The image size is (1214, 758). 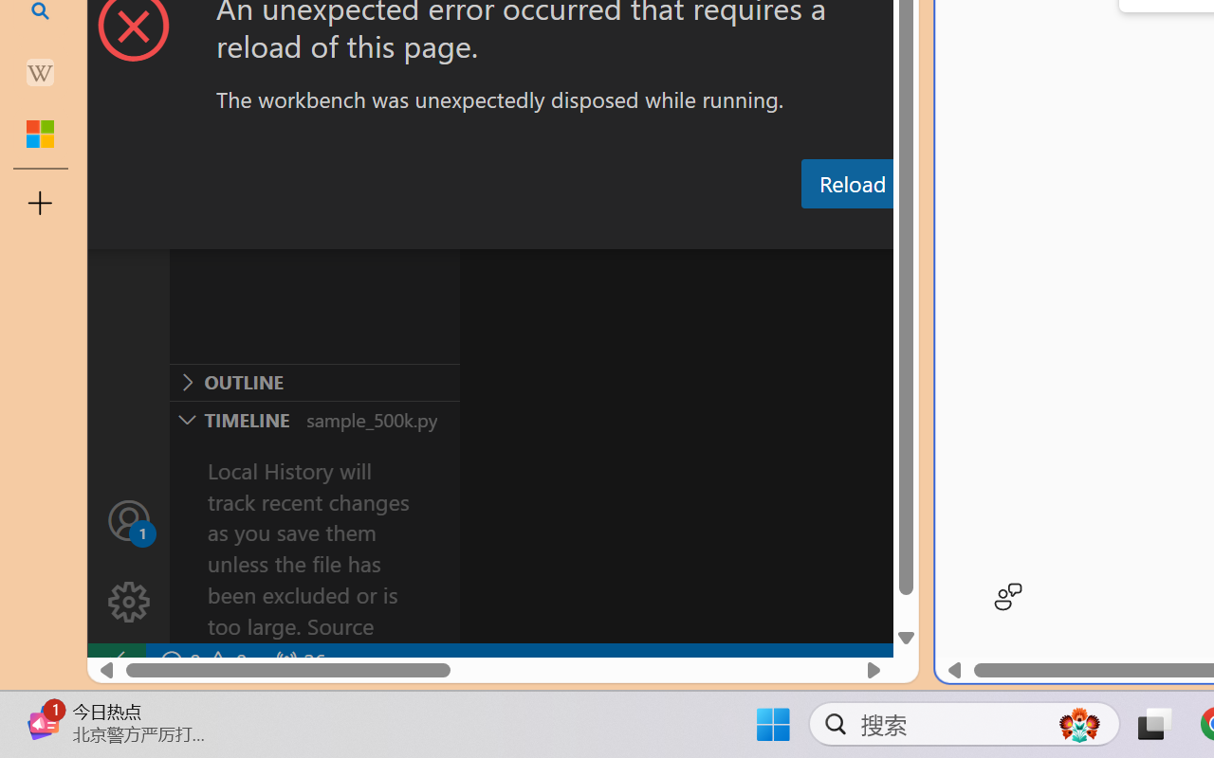 What do you see at coordinates (810, 230) in the screenshot?
I see `Debug Console (Ctrl+Shift+Y)` at bounding box center [810, 230].